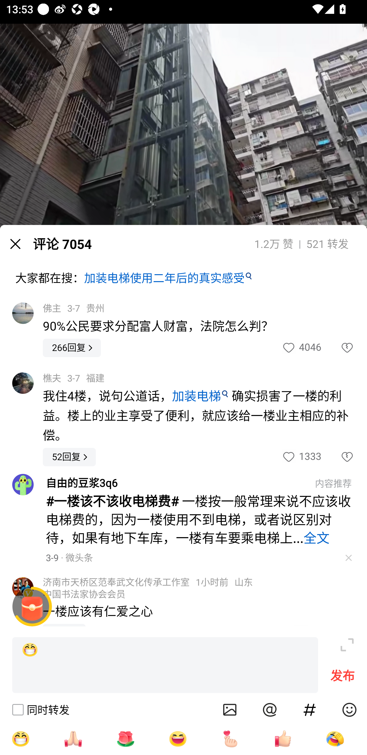 The height and width of the screenshot is (755, 367). I want to click on [赞], so click(283, 739).